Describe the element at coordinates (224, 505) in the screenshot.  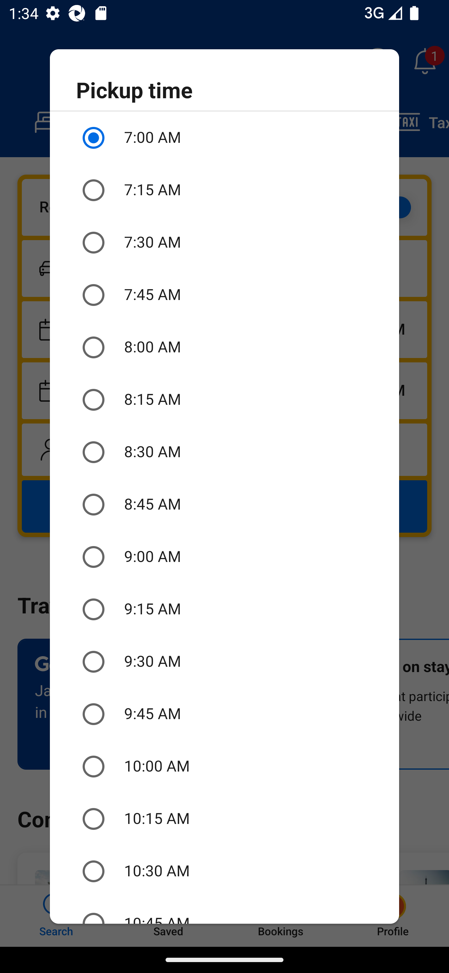
I see `8:45 AM` at that location.